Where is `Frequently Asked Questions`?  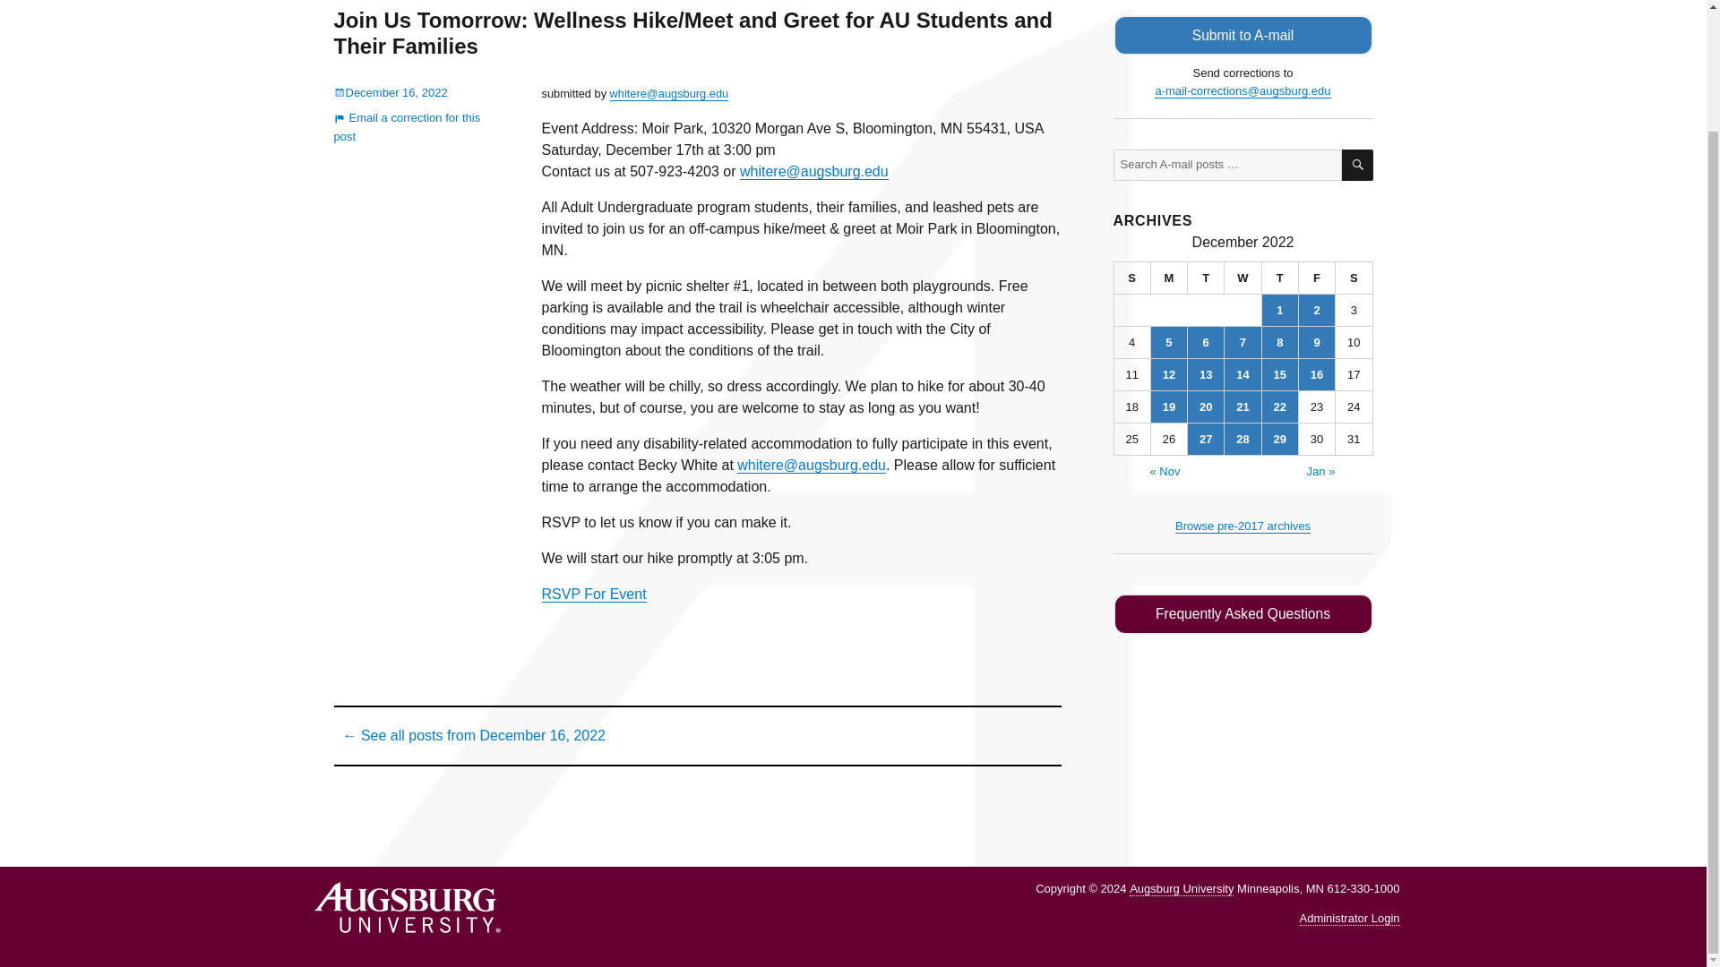
Frequently Asked Questions is located at coordinates (1243, 614).